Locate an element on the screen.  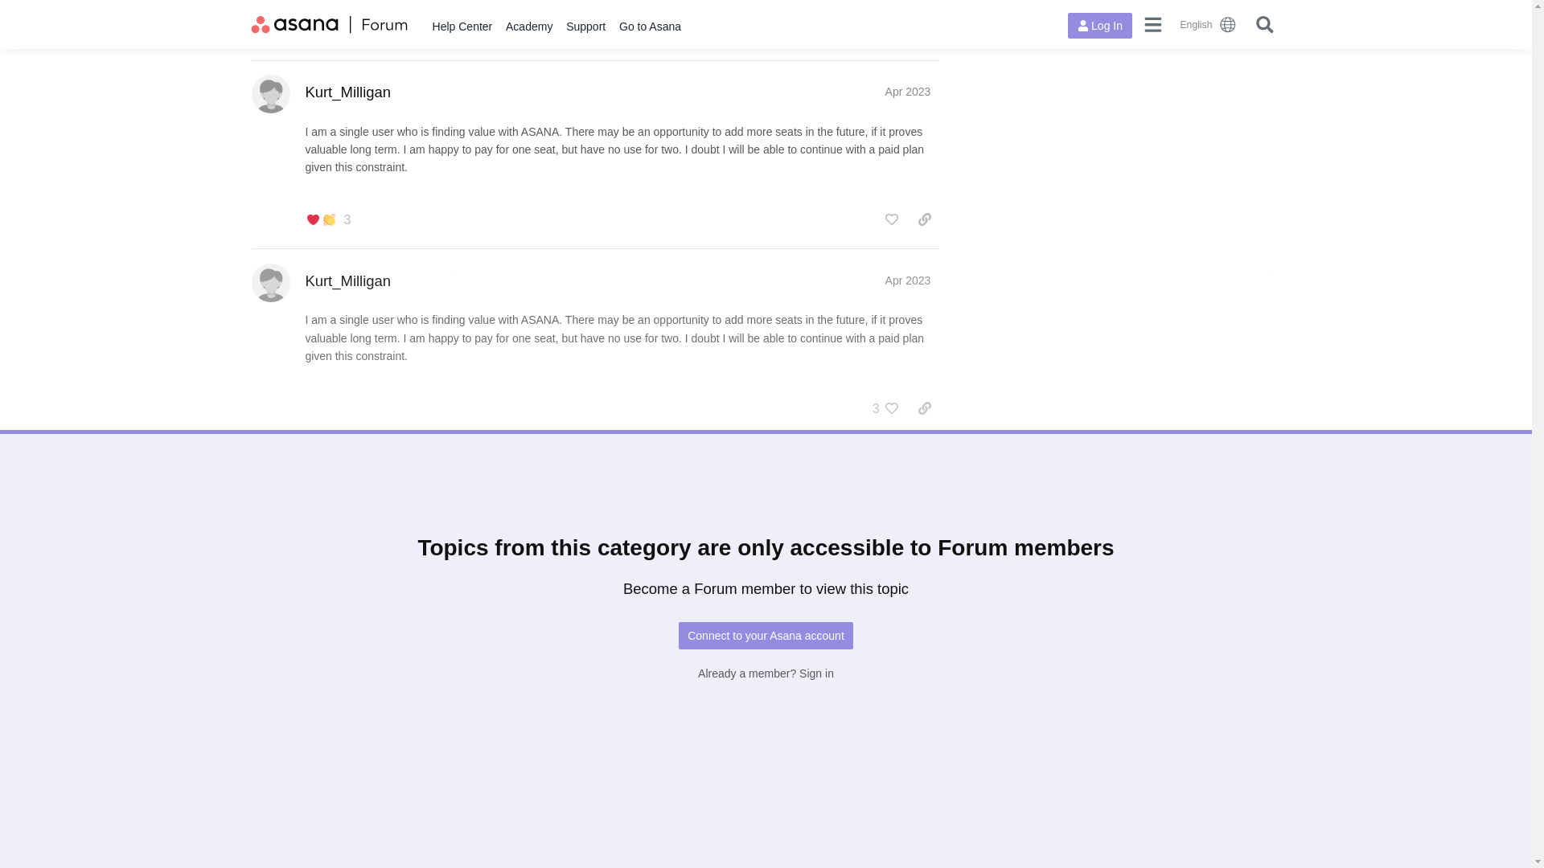
Support is located at coordinates (585, 27).